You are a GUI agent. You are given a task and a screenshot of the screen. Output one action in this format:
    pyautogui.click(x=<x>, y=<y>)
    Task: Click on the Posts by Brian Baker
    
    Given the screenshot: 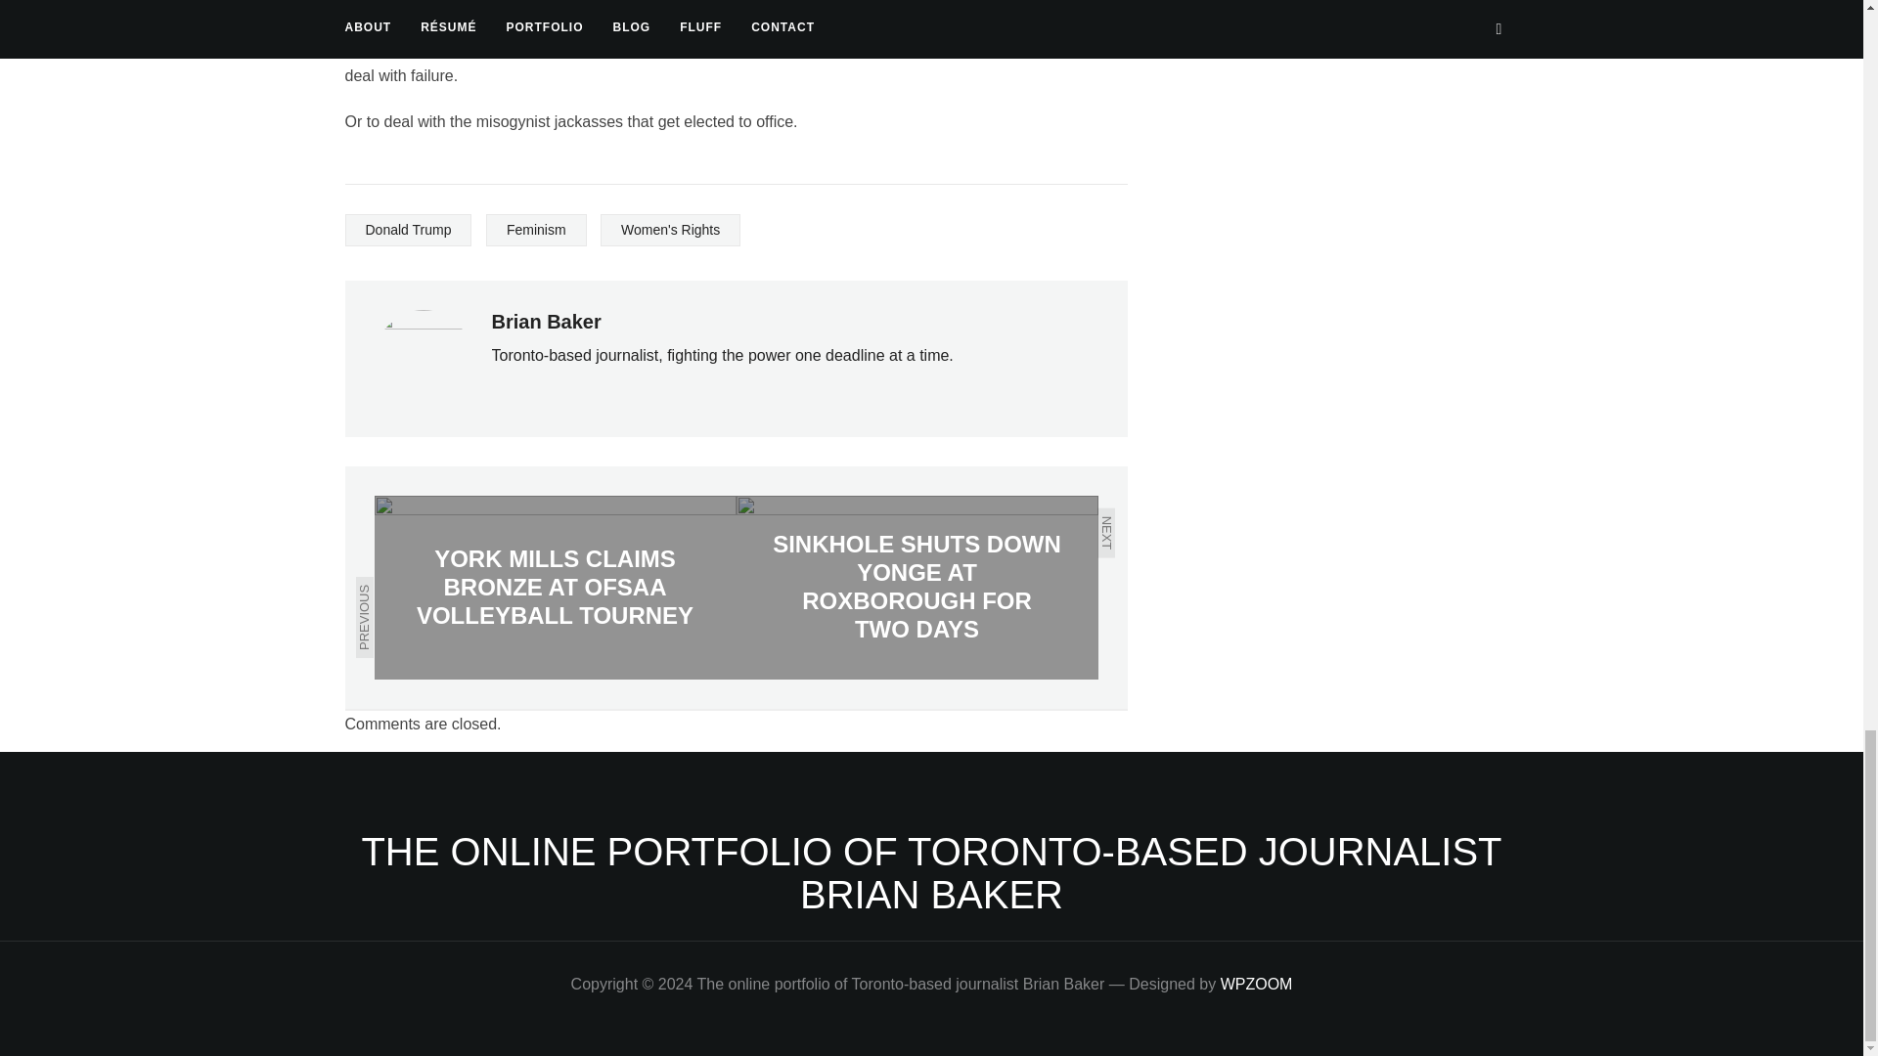 What is the action you would take?
    pyautogui.click(x=546, y=321)
    